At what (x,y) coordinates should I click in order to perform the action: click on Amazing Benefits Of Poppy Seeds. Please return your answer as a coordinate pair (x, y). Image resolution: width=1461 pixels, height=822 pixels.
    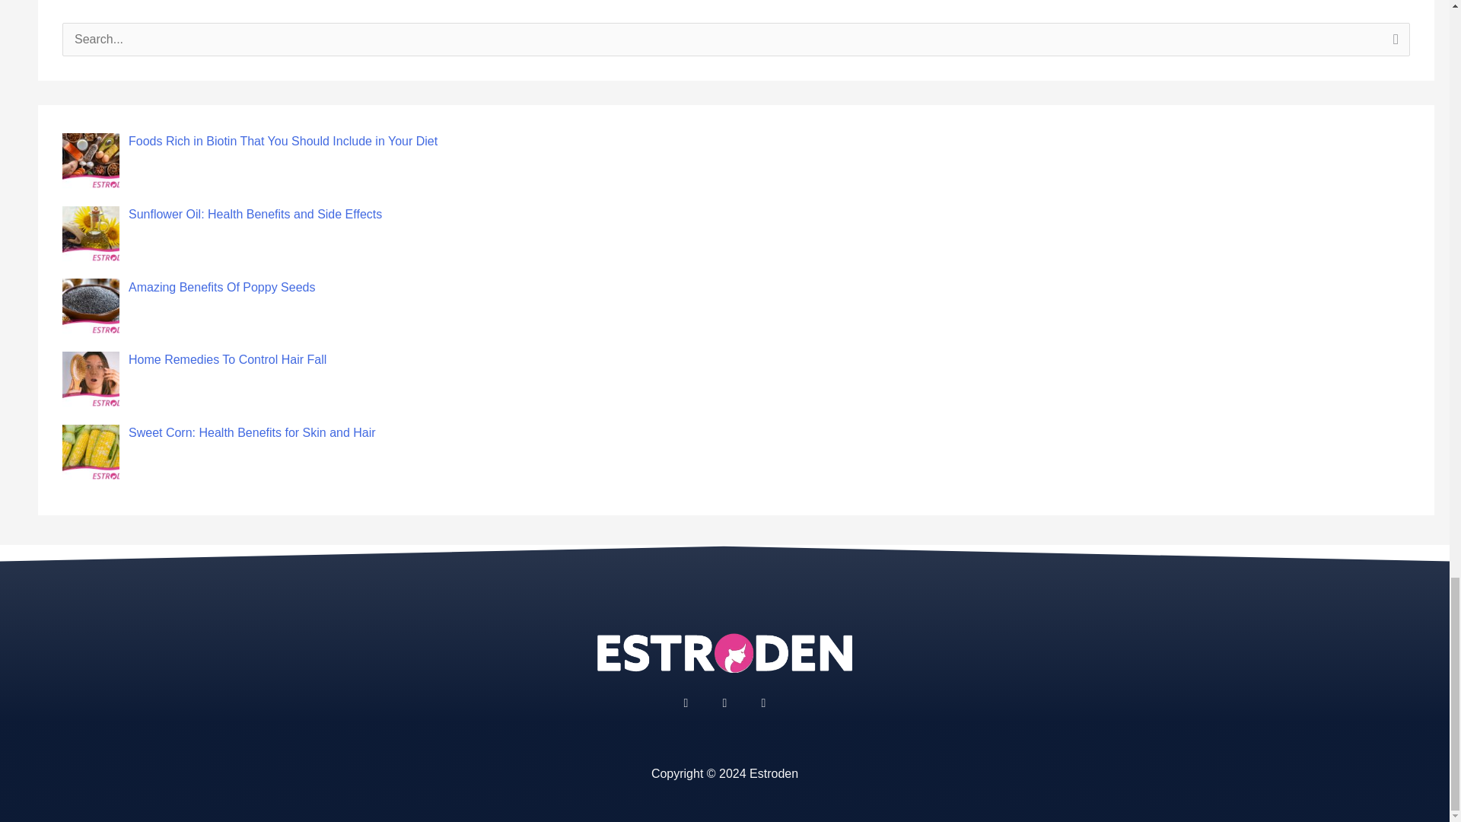
    Looking at the image, I should click on (221, 287).